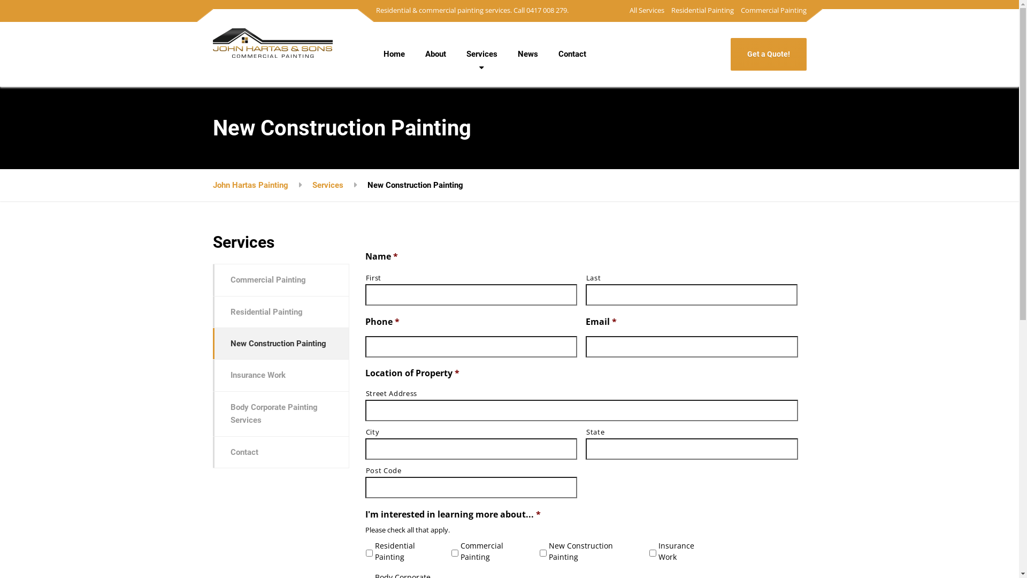 This screenshot has height=578, width=1027. What do you see at coordinates (647, 11) in the screenshot?
I see `All Services` at bounding box center [647, 11].